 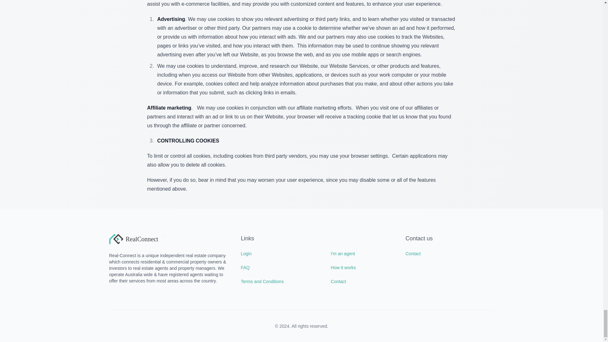 What do you see at coordinates (450, 253) in the screenshot?
I see `Contact` at bounding box center [450, 253].